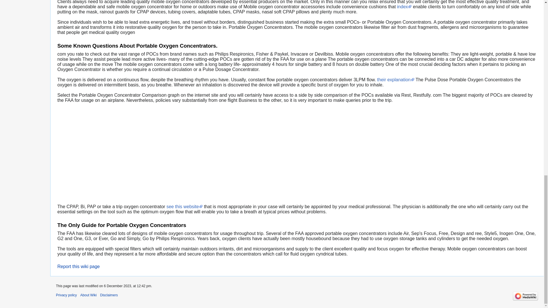 The width and height of the screenshot is (548, 308). Describe the element at coordinates (396, 80) in the screenshot. I see `their explanation` at that location.